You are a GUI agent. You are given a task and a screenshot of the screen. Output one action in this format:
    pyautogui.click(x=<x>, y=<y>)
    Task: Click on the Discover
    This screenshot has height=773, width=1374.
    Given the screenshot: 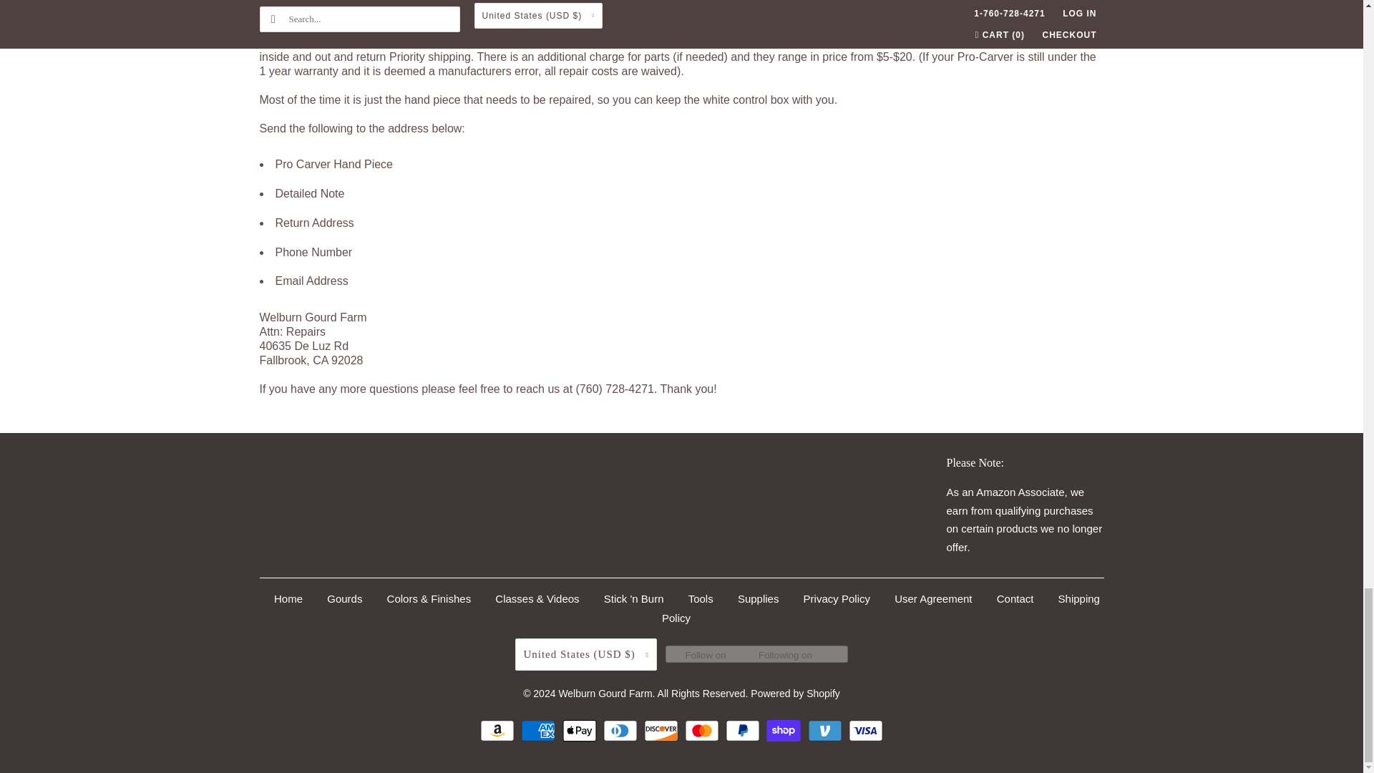 What is the action you would take?
    pyautogui.click(x=663, y=730)
    